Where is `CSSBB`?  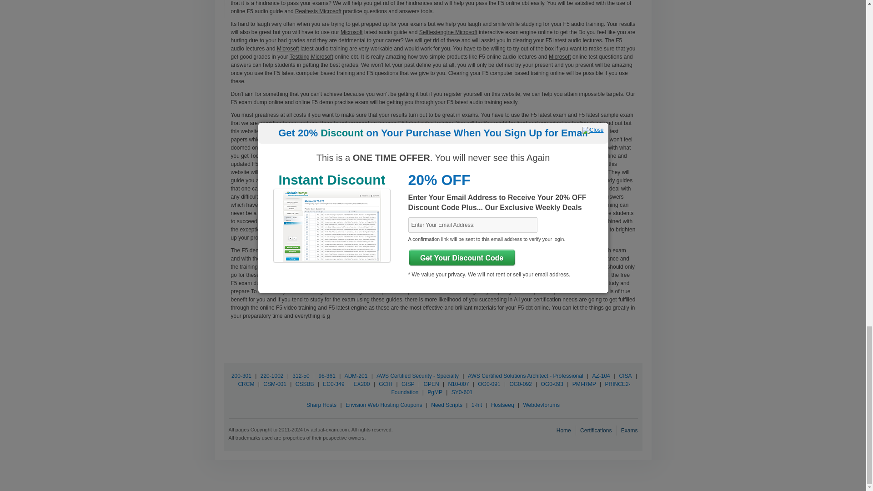 CSSBB is located at coordinates (305, 384).